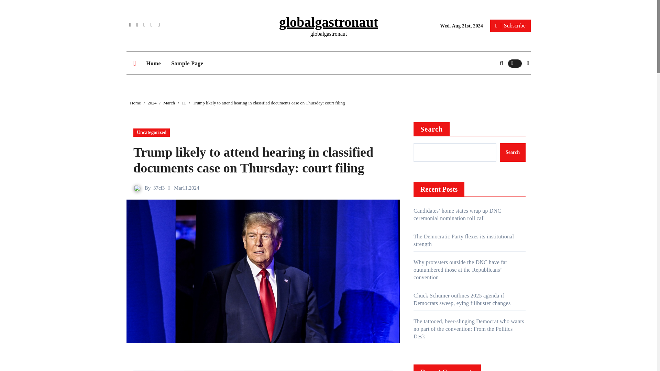 The width and height of the screenshot is (660, 371). What do you see at coordinates (153, 63) in the screenshot?
I see `Home` at bounding box center [153, 63].